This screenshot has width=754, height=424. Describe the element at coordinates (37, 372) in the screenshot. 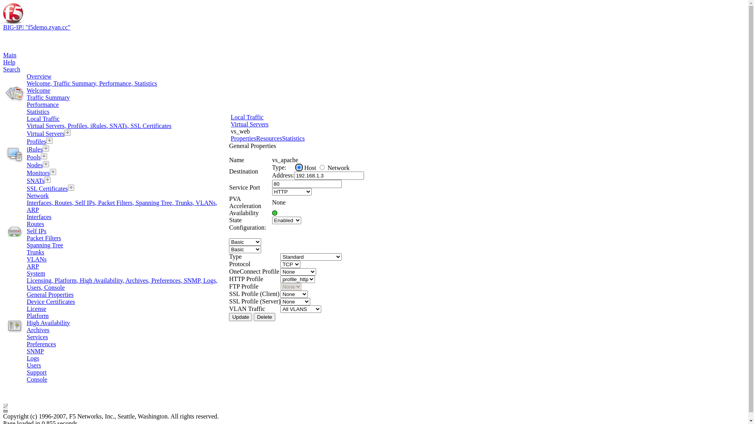

I see `Support` at that location.